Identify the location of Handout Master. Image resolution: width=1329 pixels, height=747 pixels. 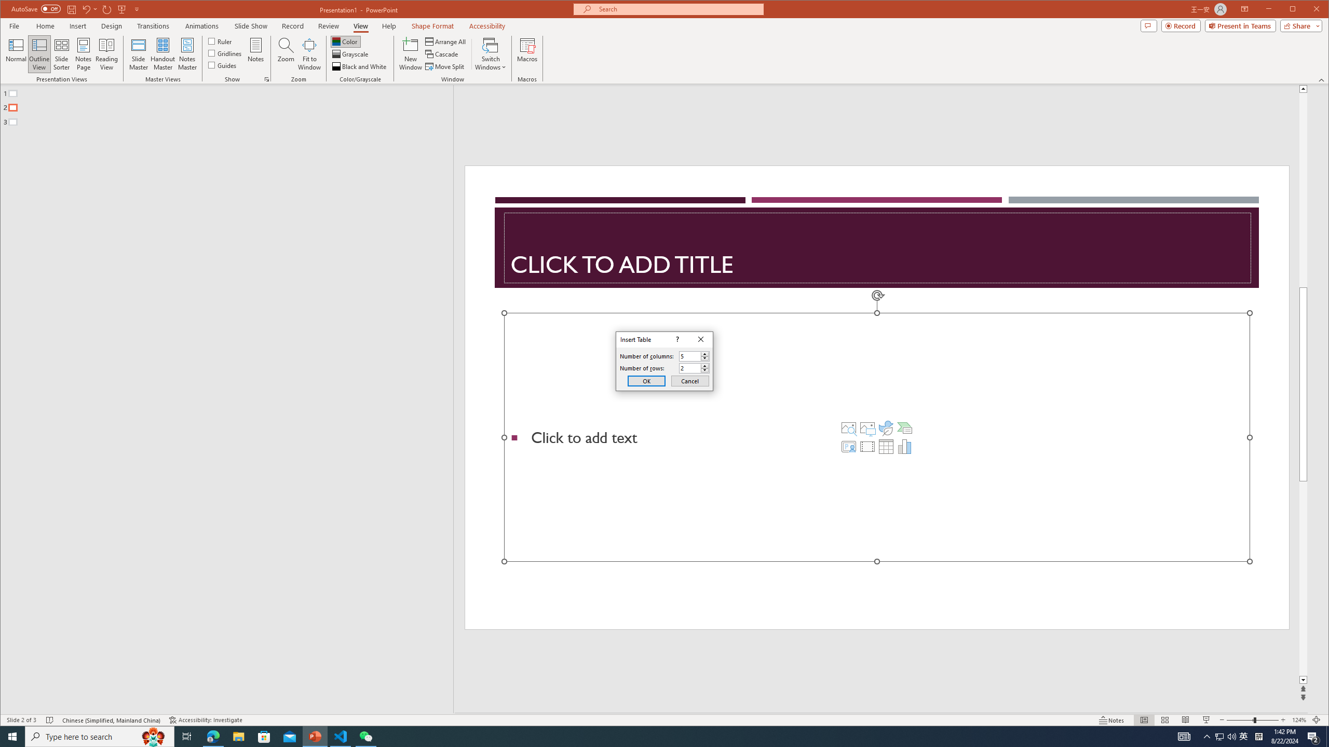
(162, 54).